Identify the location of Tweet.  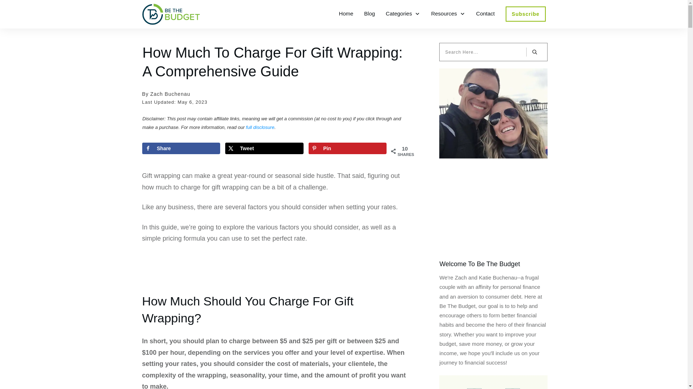
(264, 148).